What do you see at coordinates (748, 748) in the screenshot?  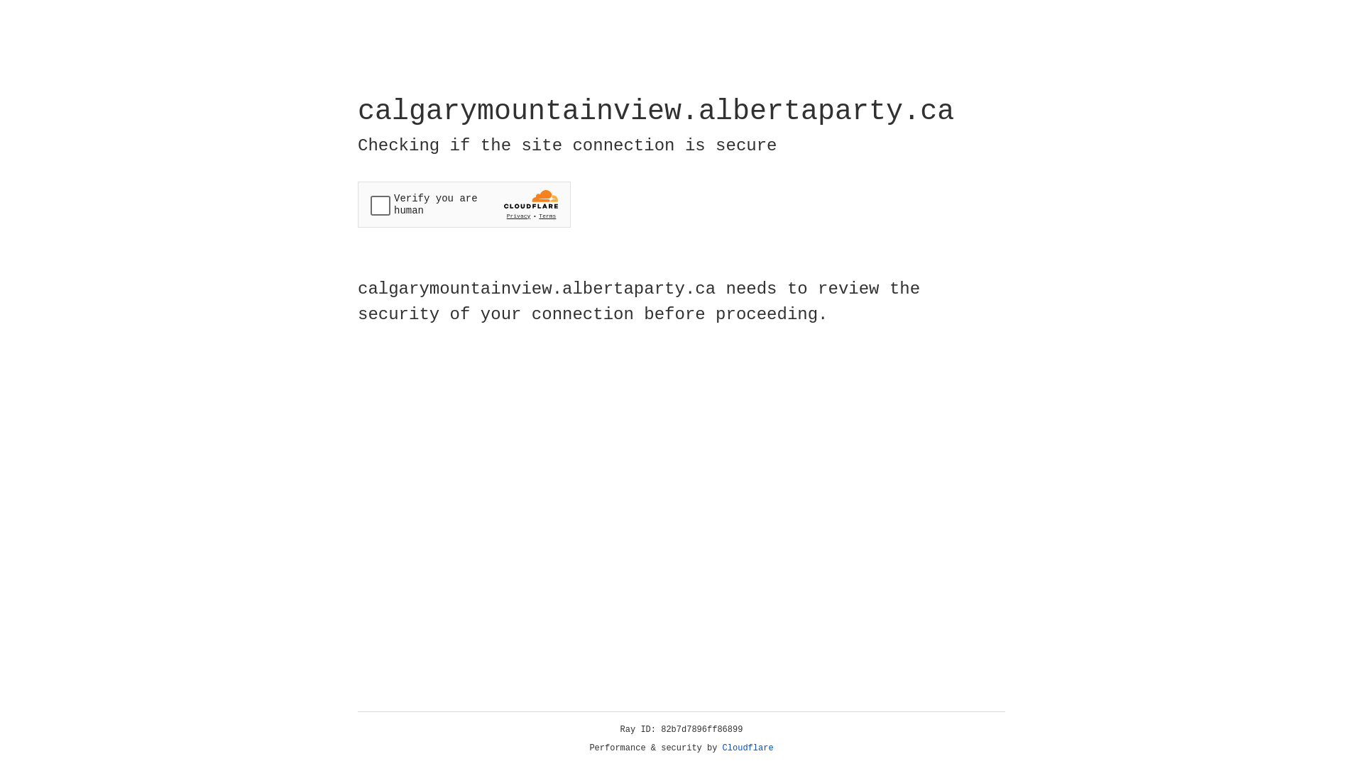 I see `Cloudflare` at bounding box center [748, 748].